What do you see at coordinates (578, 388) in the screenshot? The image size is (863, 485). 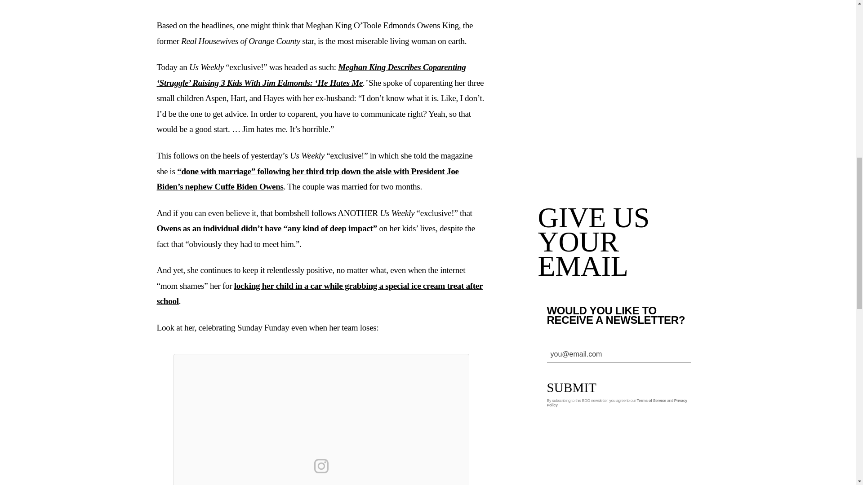 I see `SUBMIT` at bounding box center [578, 388].